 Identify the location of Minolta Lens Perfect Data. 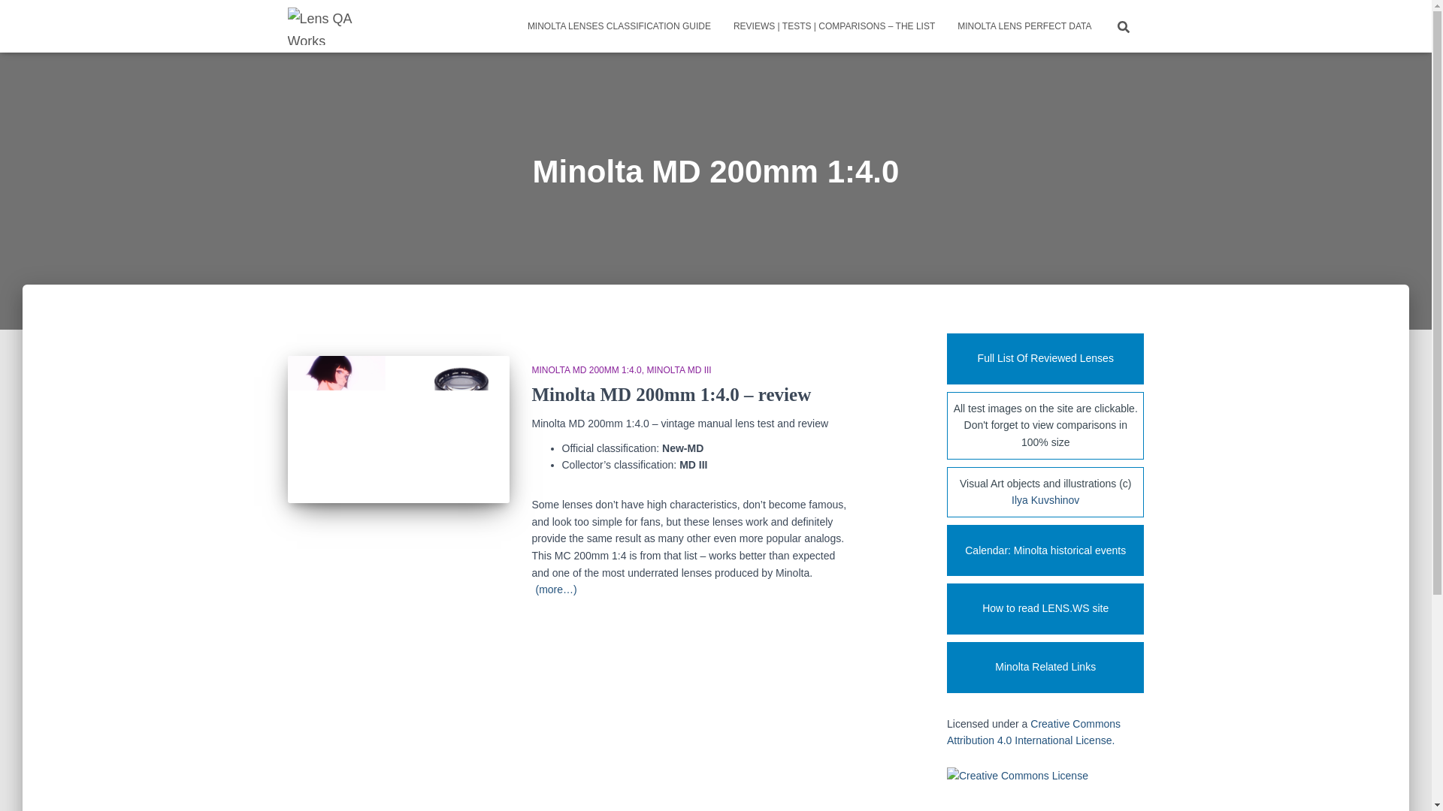
(1024, 26).